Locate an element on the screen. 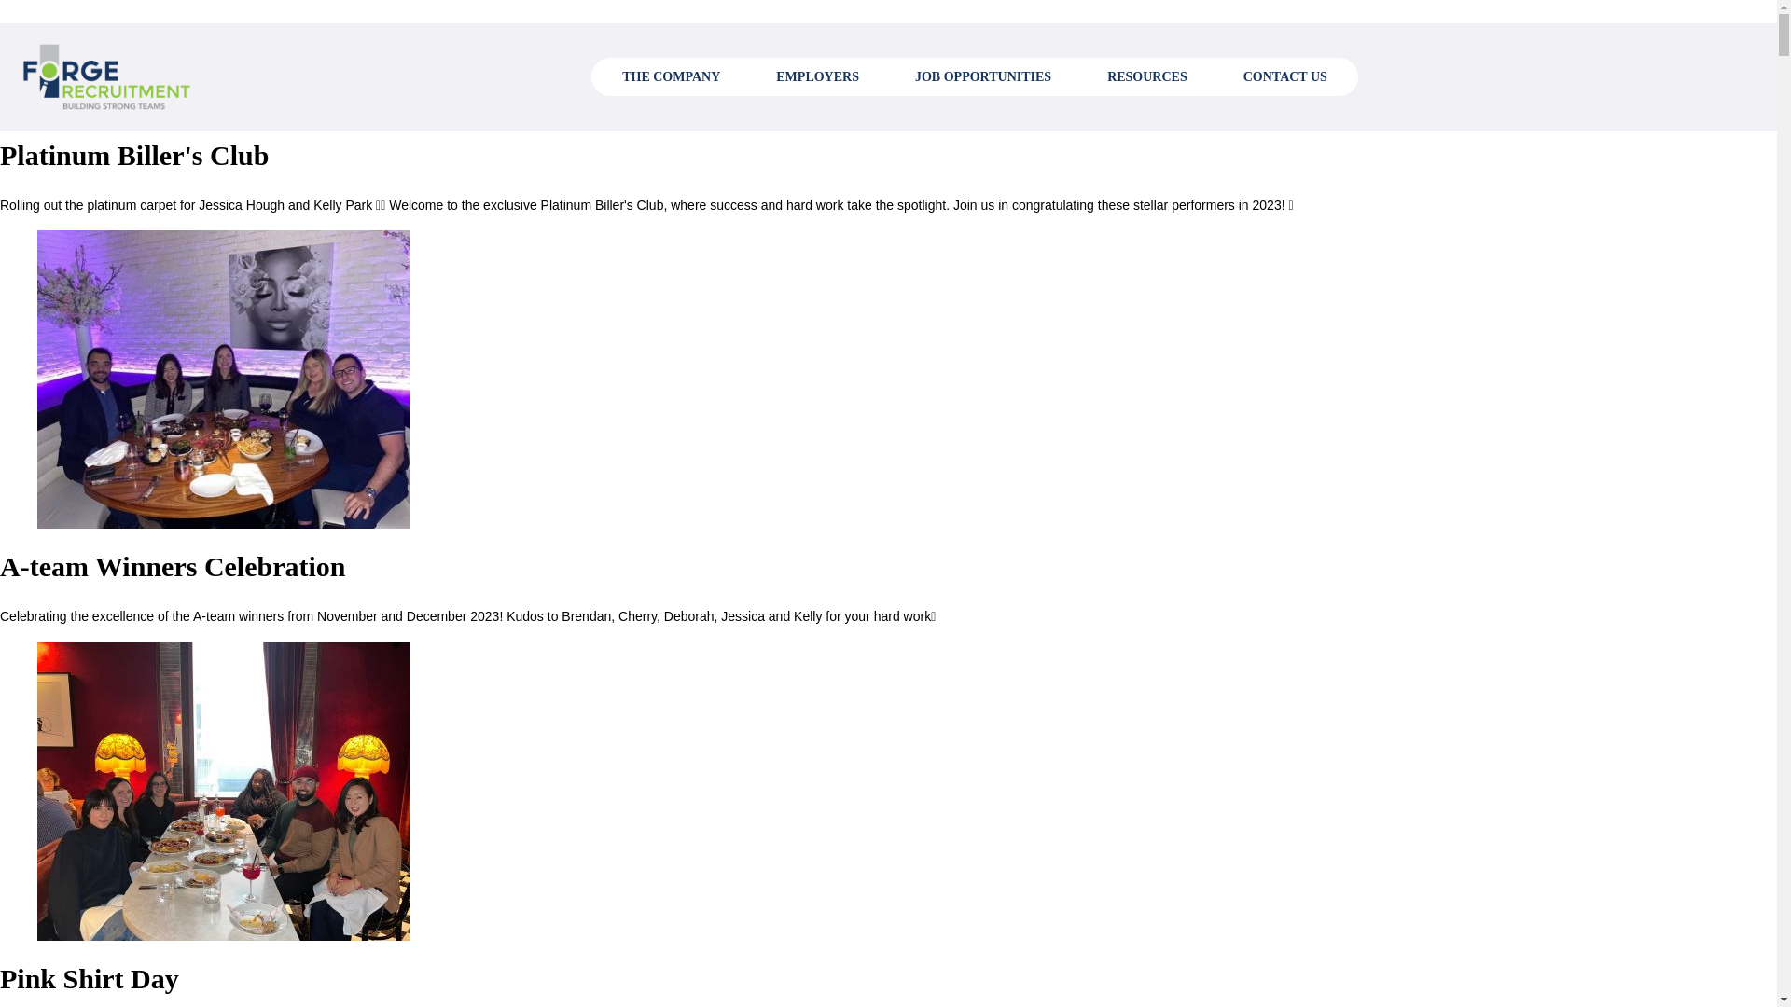 This screenshot has height=1007, width=1791. EMPLOYERS is located at coordinates (817, 76).